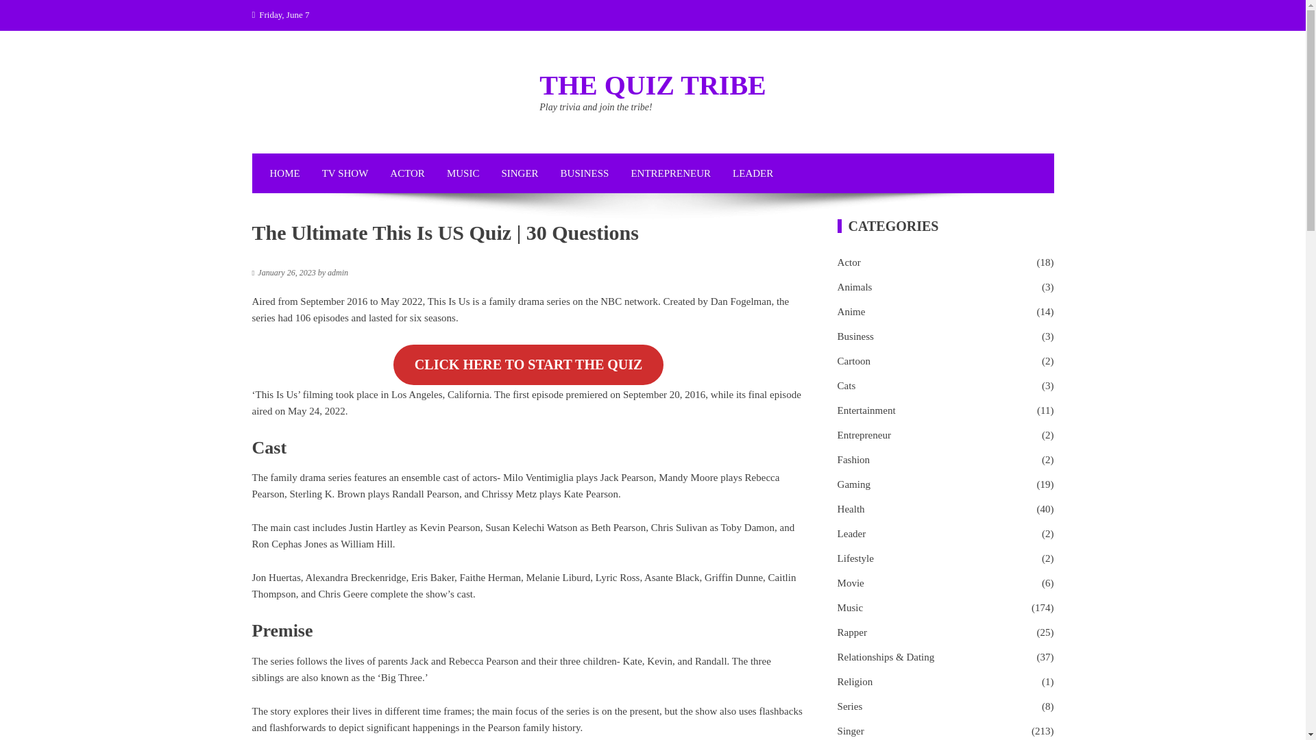  What do you see at coordinates (855, 336) in the screenshot?
I see `Business` at bounding box center [855, 336].